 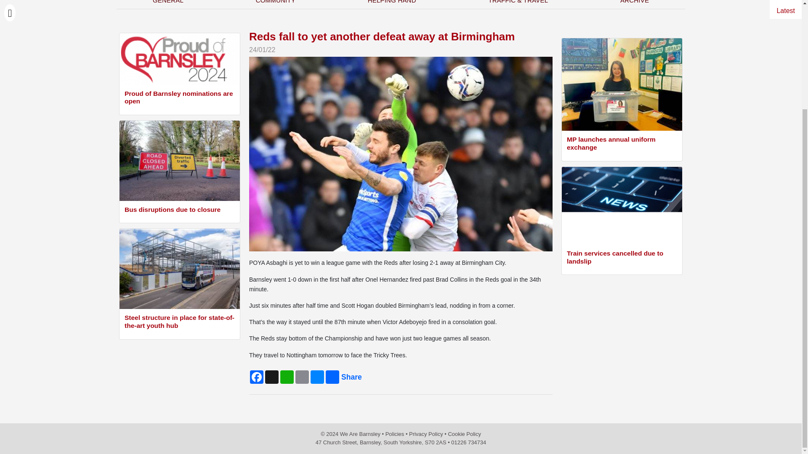 I want to click on X, so click(x=272, y=377).